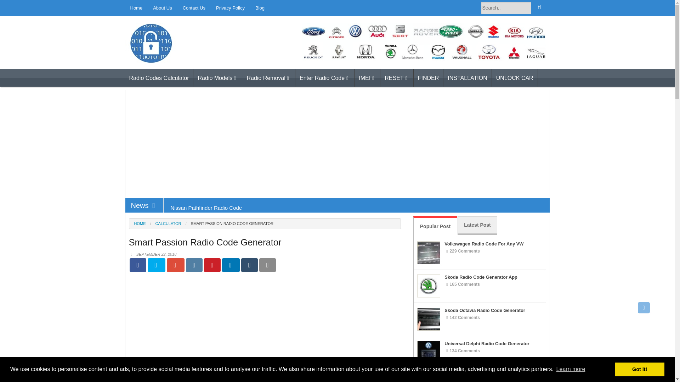 Image resolution: width=680 pixels, height=382 pixels. I want to click on Go, so click(539, 8).